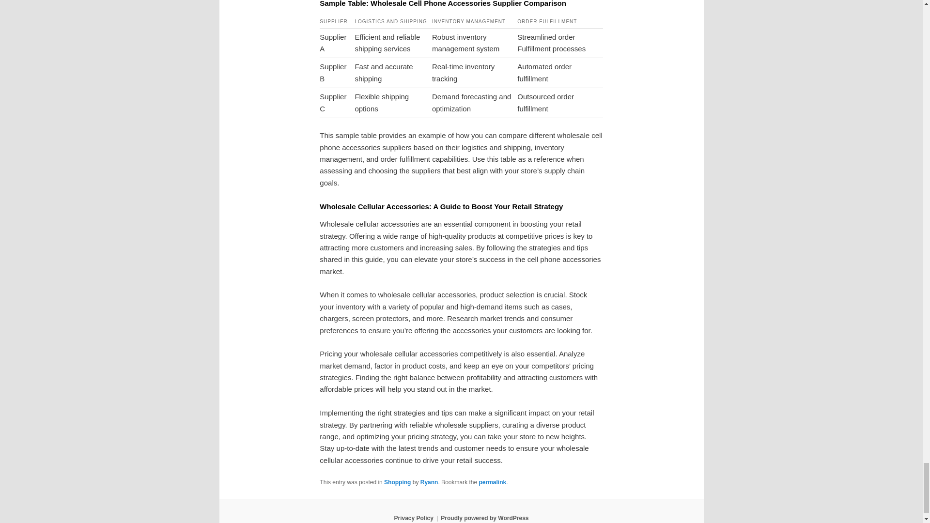  What do you see at coordinates (484, 518) in the screenshot?
I see `Proudly powered by WordPress` at bounding box center [484, 518].